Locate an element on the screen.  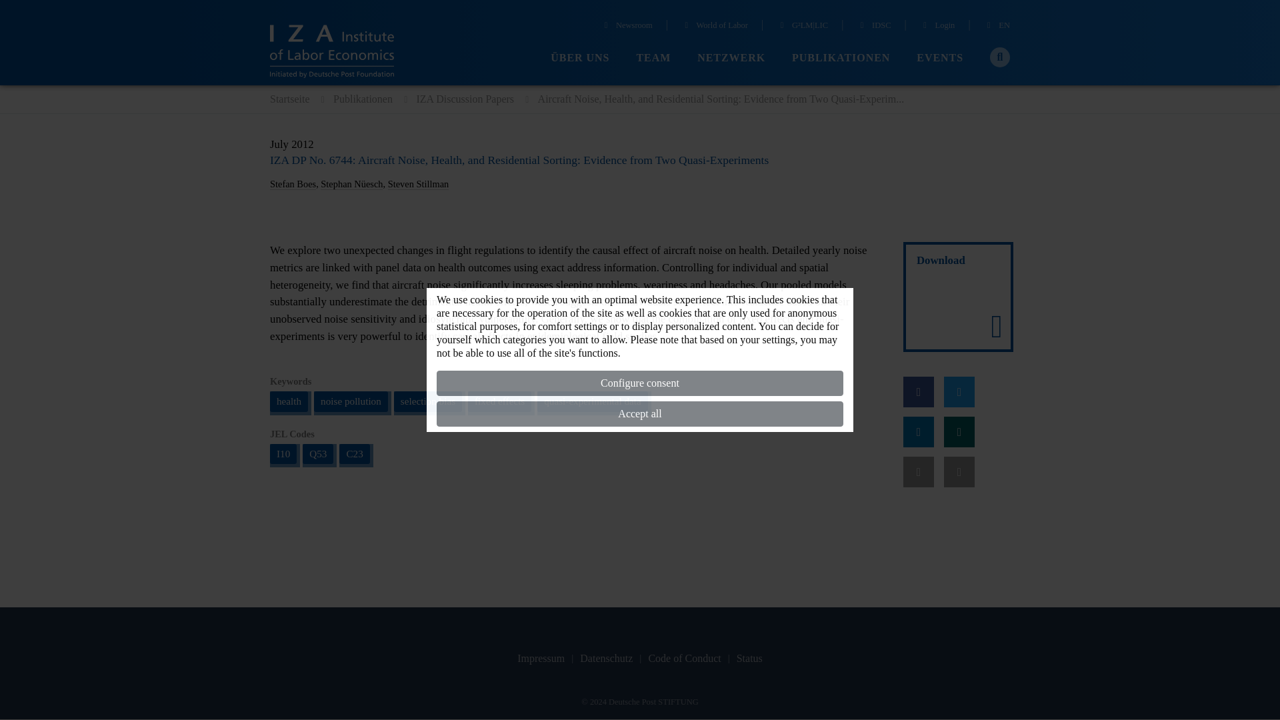
Newsroom is located at coordinates (627, 27).